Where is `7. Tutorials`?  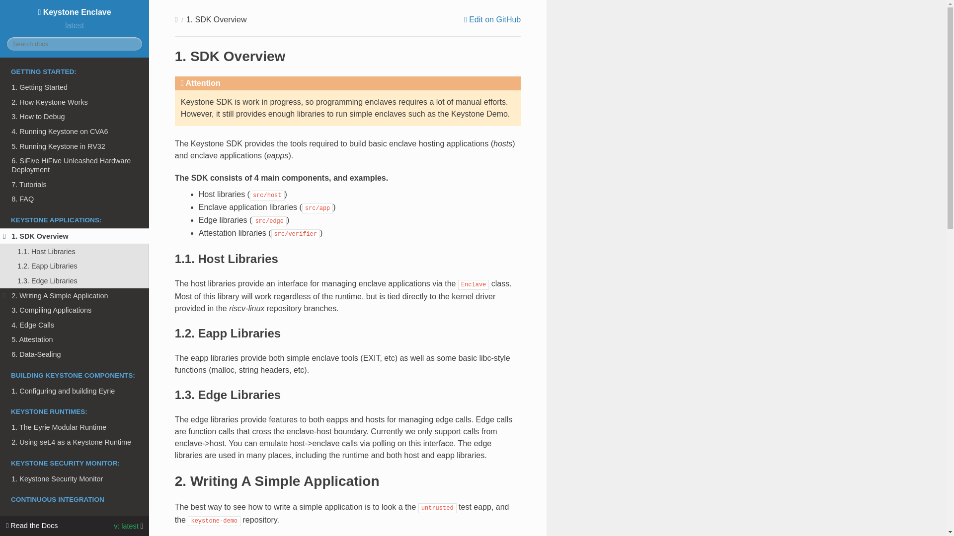 7. Tutorials is located at coordinates (75, 185).